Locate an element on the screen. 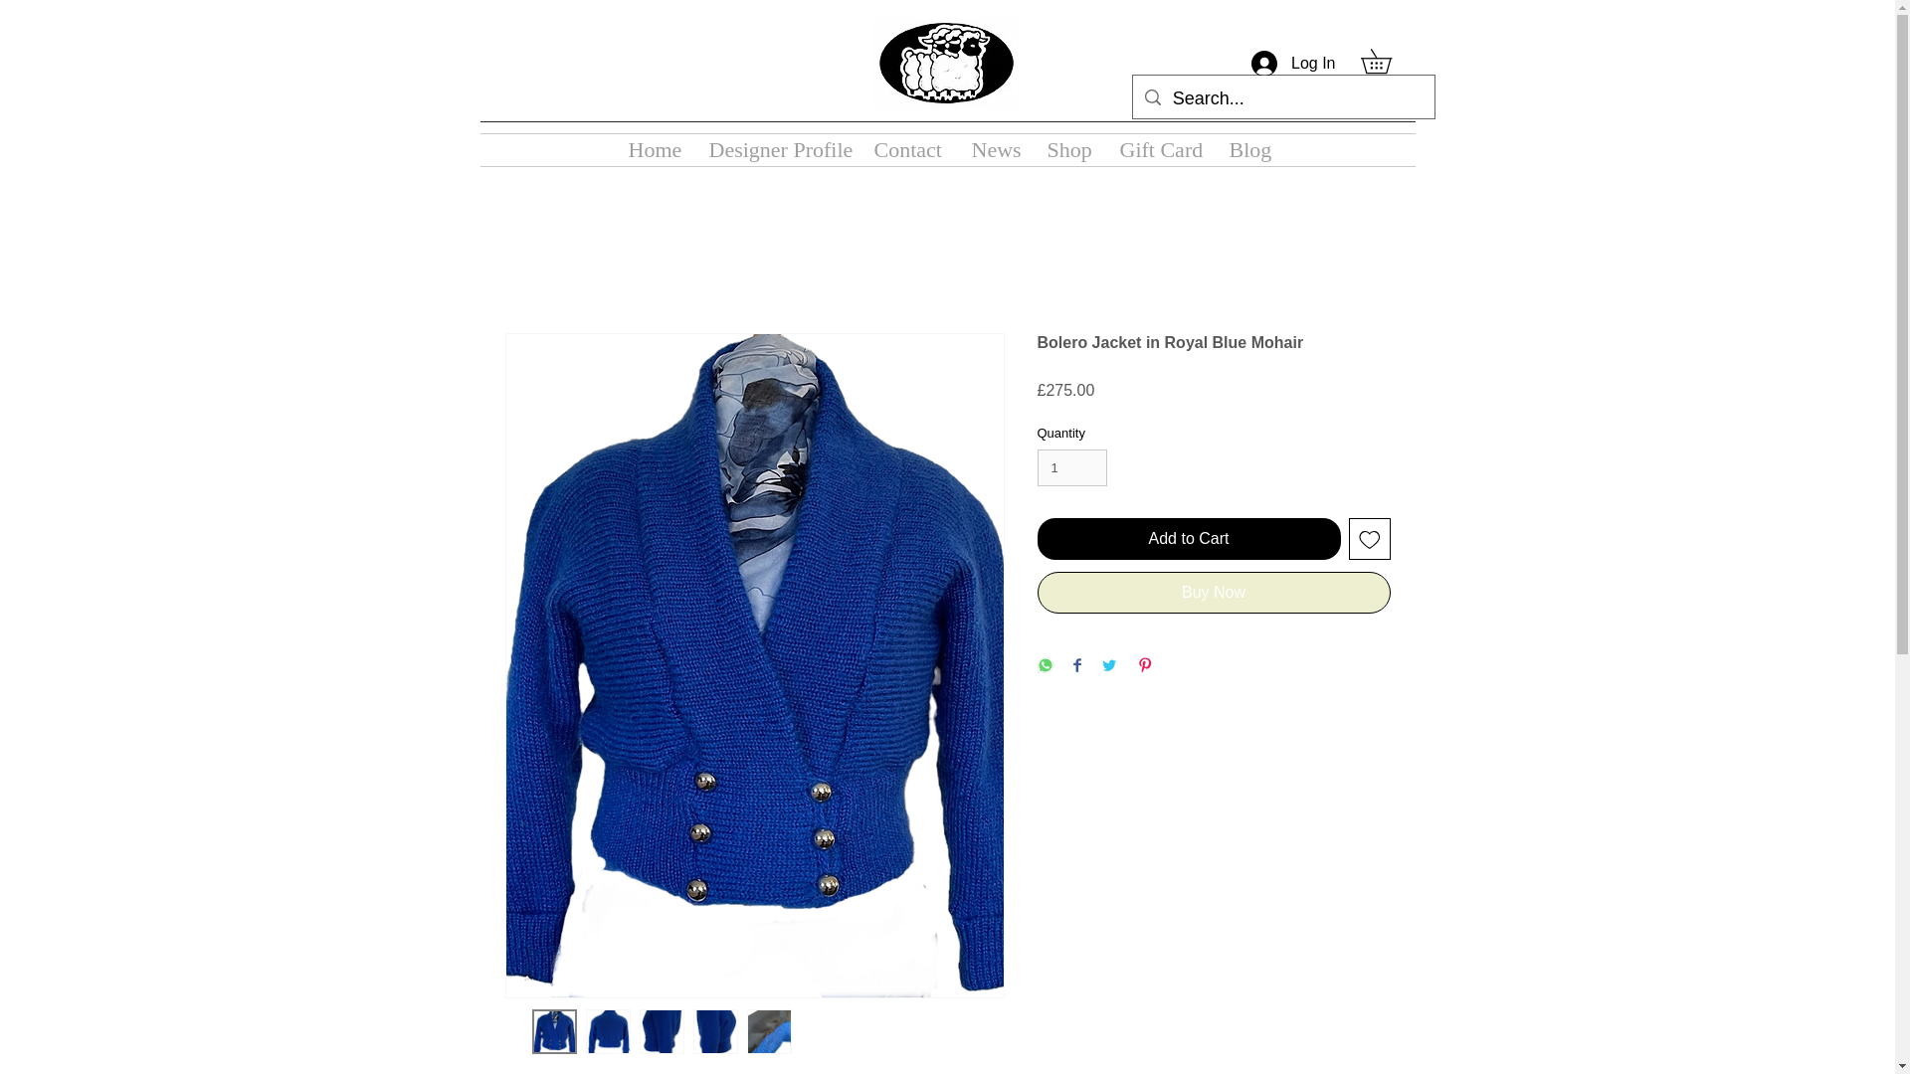  Shop is located at coordinates (1068, 150).